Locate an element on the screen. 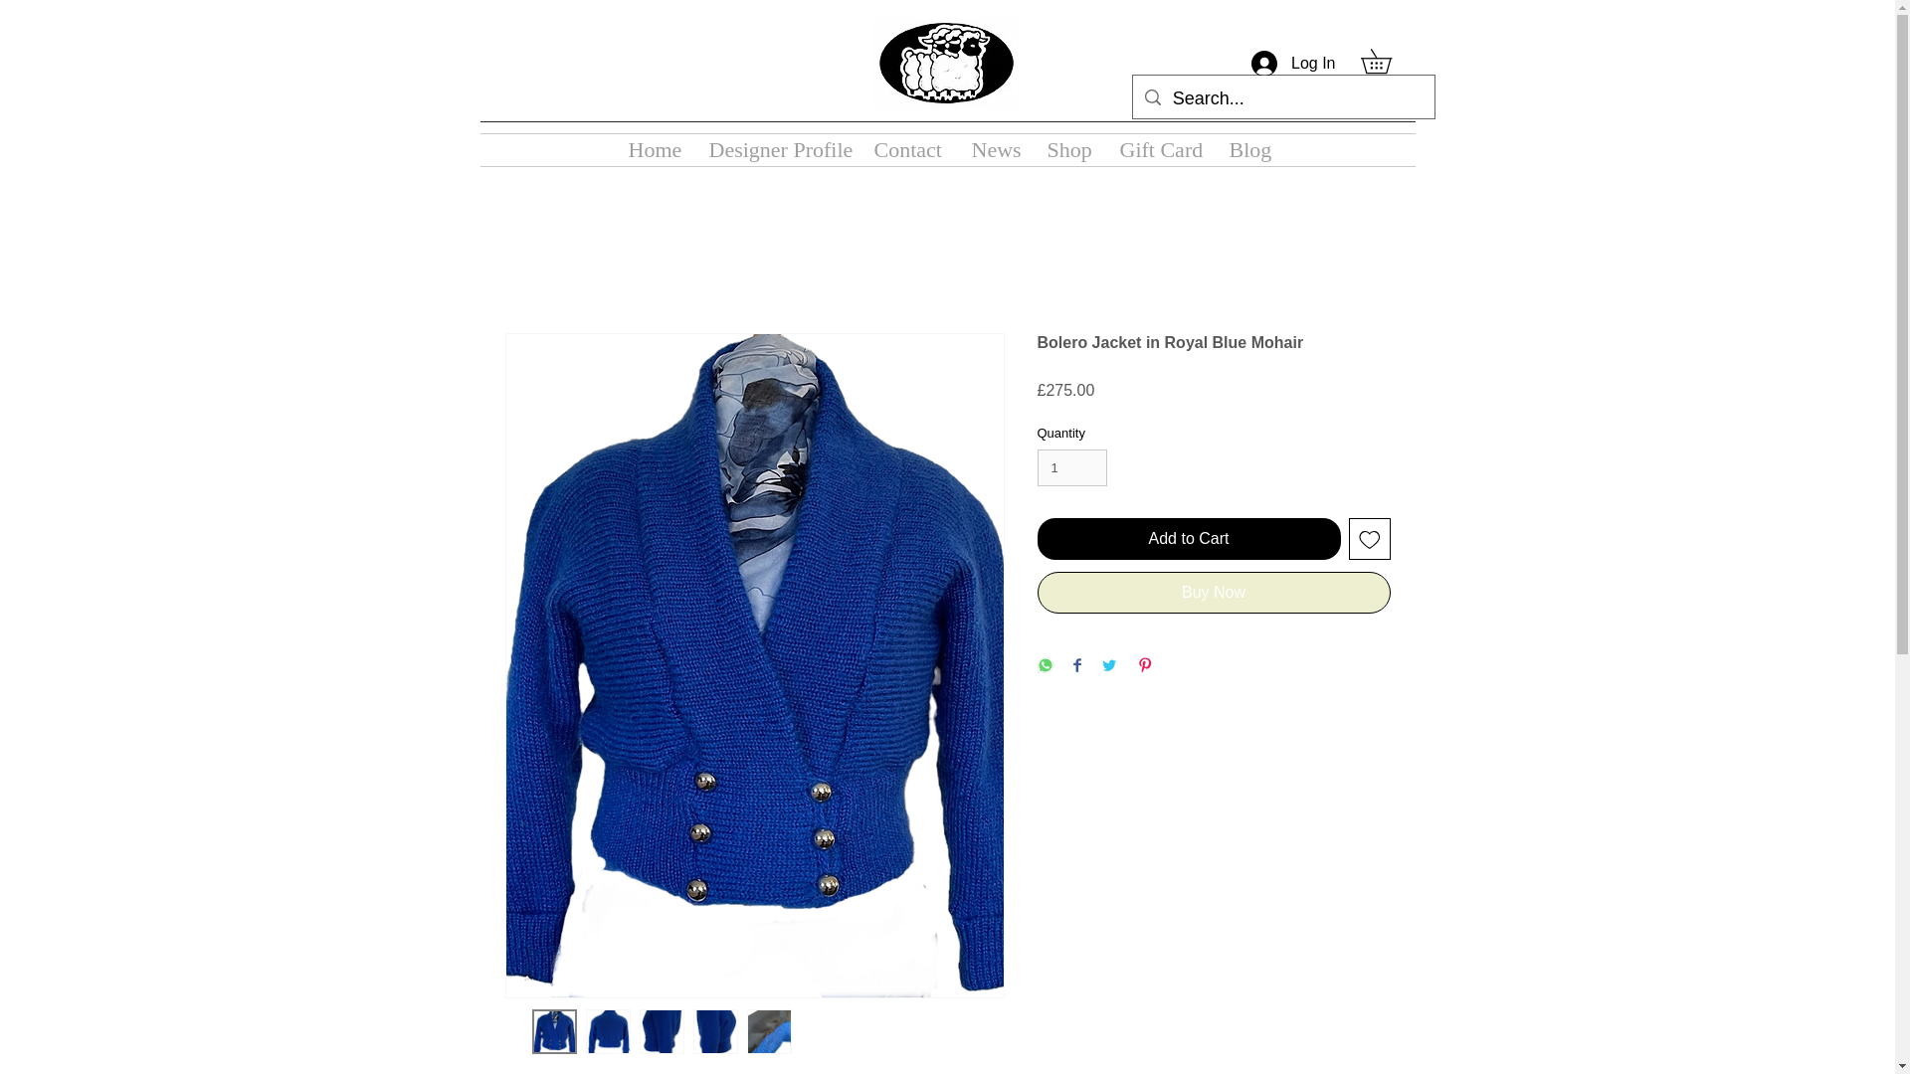  Shop is located at coordinates (1068, 150).